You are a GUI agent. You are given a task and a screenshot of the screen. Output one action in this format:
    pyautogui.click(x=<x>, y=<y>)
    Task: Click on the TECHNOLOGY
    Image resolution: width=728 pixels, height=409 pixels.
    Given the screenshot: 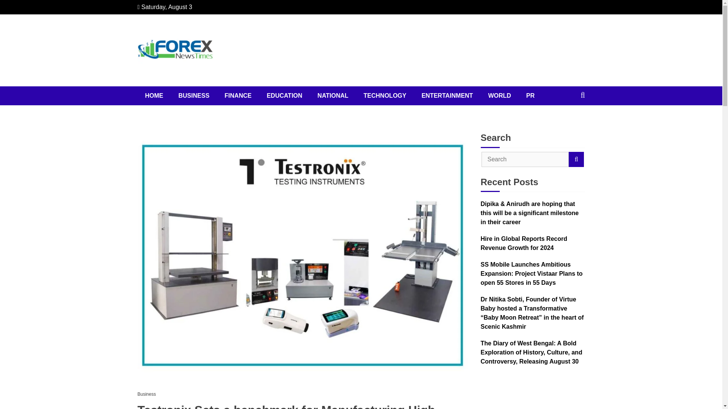 What is the action you would take?
    pyautogui.click(x=385, y=95)
    